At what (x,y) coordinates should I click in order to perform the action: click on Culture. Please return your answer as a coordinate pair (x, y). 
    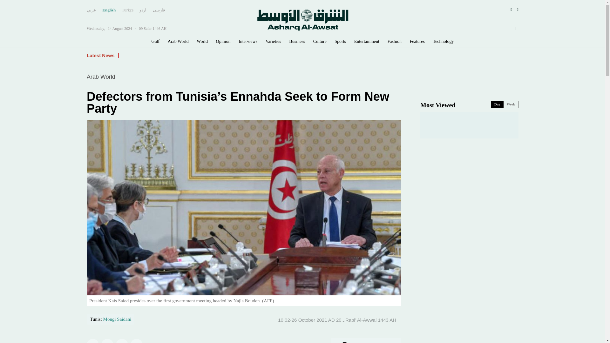
    Looking at the image, I should click on (320, 42).